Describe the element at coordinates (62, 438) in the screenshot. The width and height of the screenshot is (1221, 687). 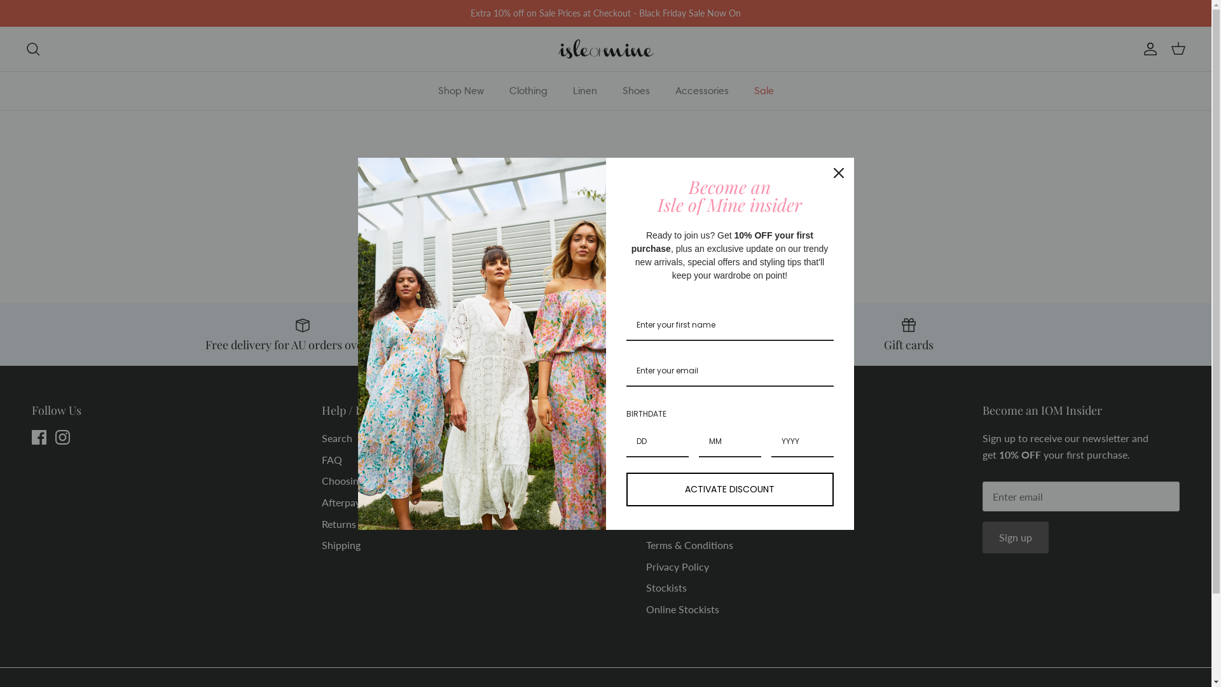
I see `Instagram` at that location.